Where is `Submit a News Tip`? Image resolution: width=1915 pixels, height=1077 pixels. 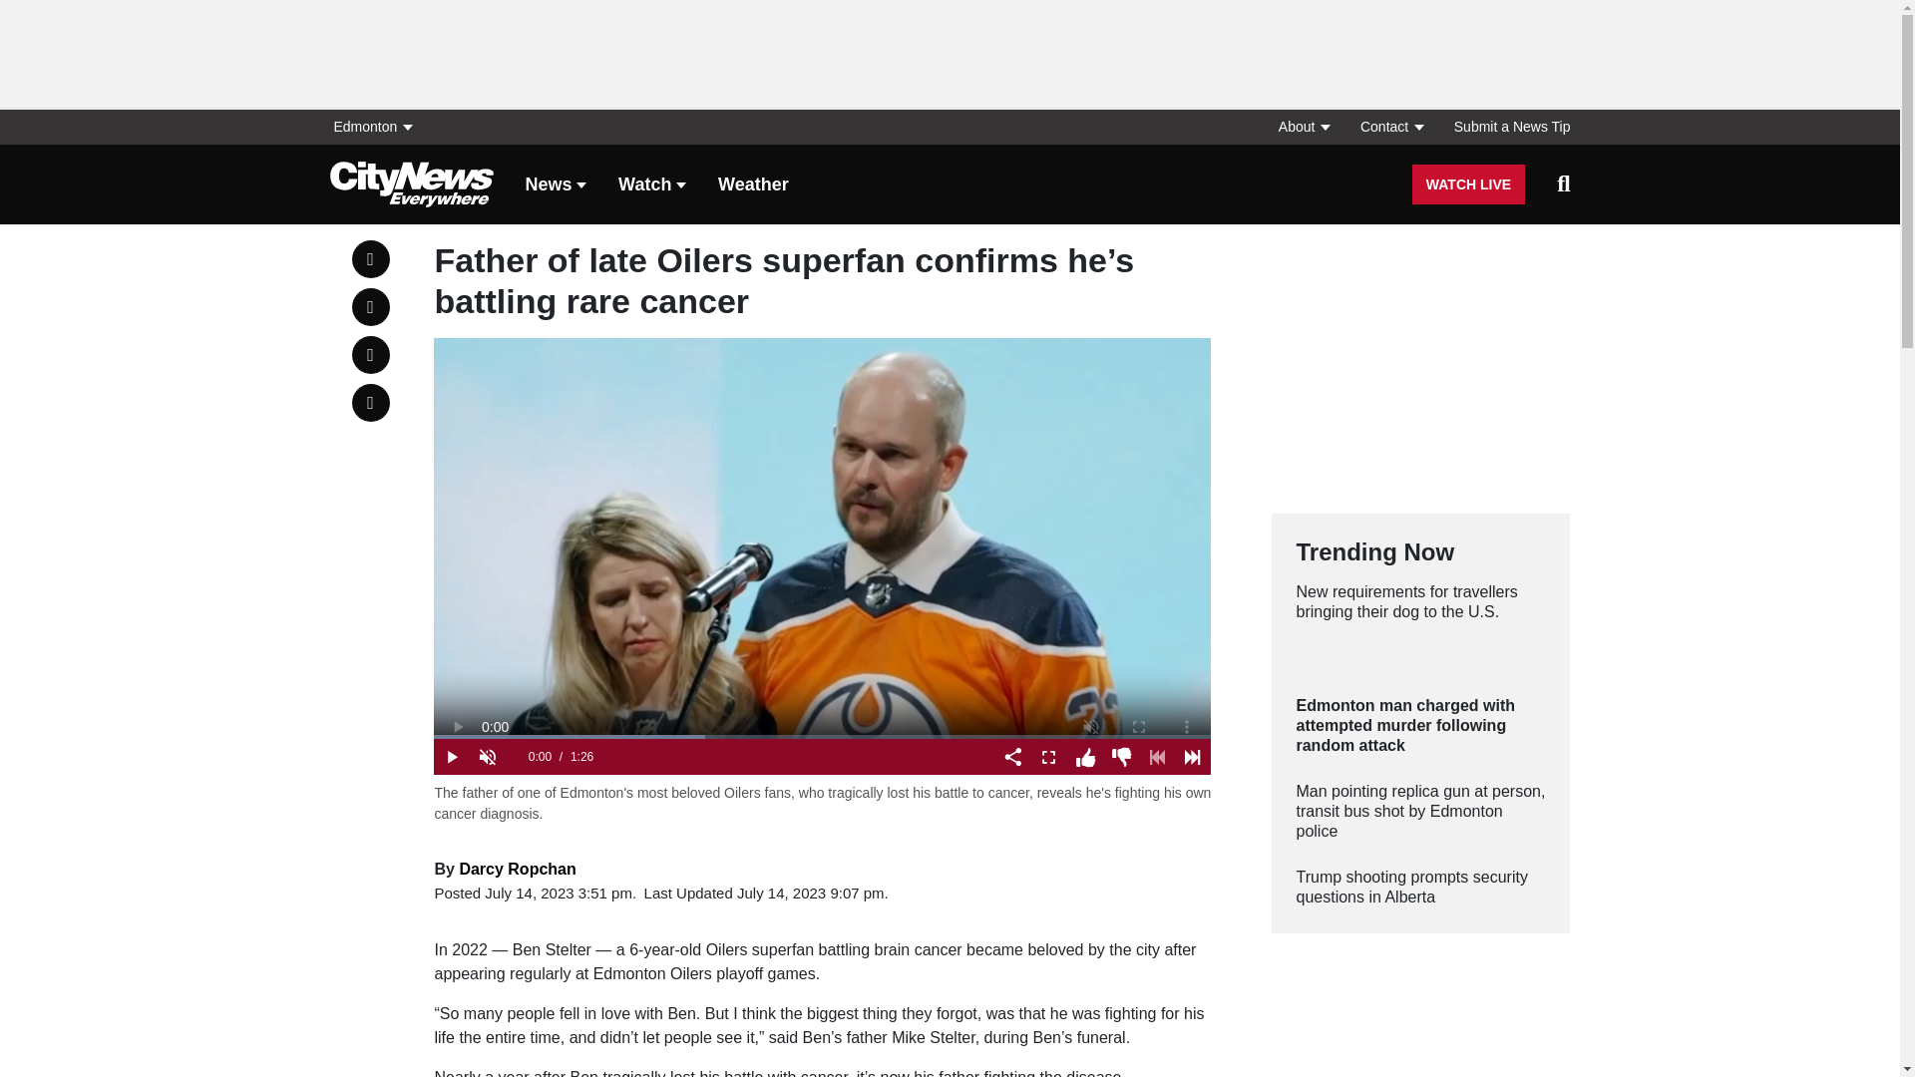
Submit a News Tip is located at coordinates (1504, 127).